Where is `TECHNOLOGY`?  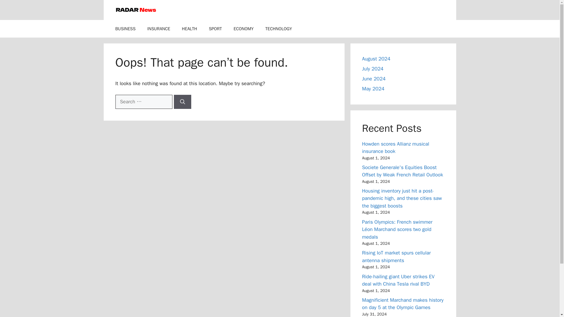
TECHNOLOGY is located at coordinates (278, 29).